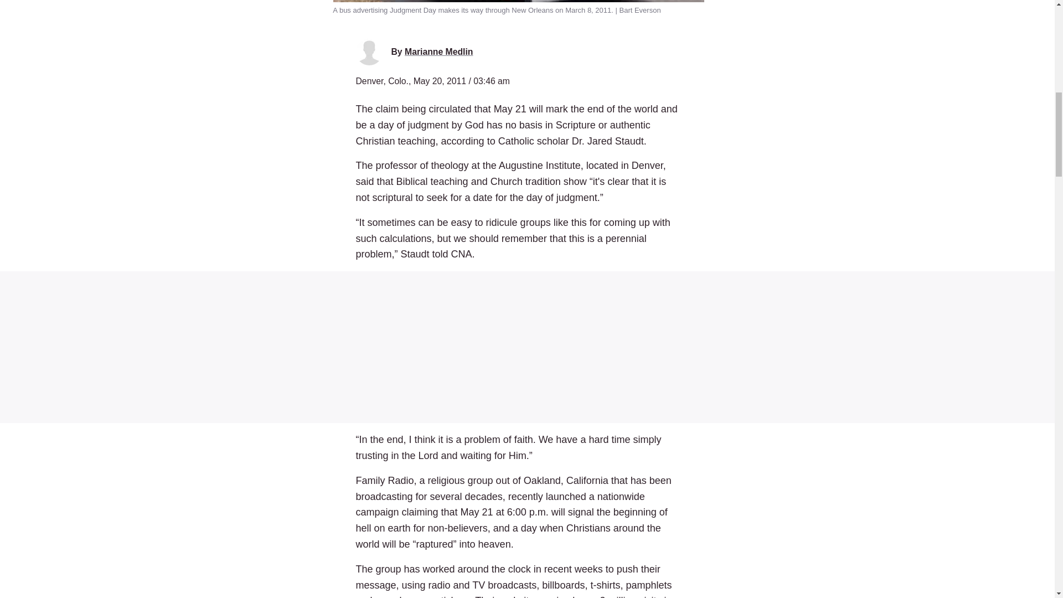 The width and height of the screenshot is (1063, 598). I want to click on 3rd party ad content, so click(527, 347).